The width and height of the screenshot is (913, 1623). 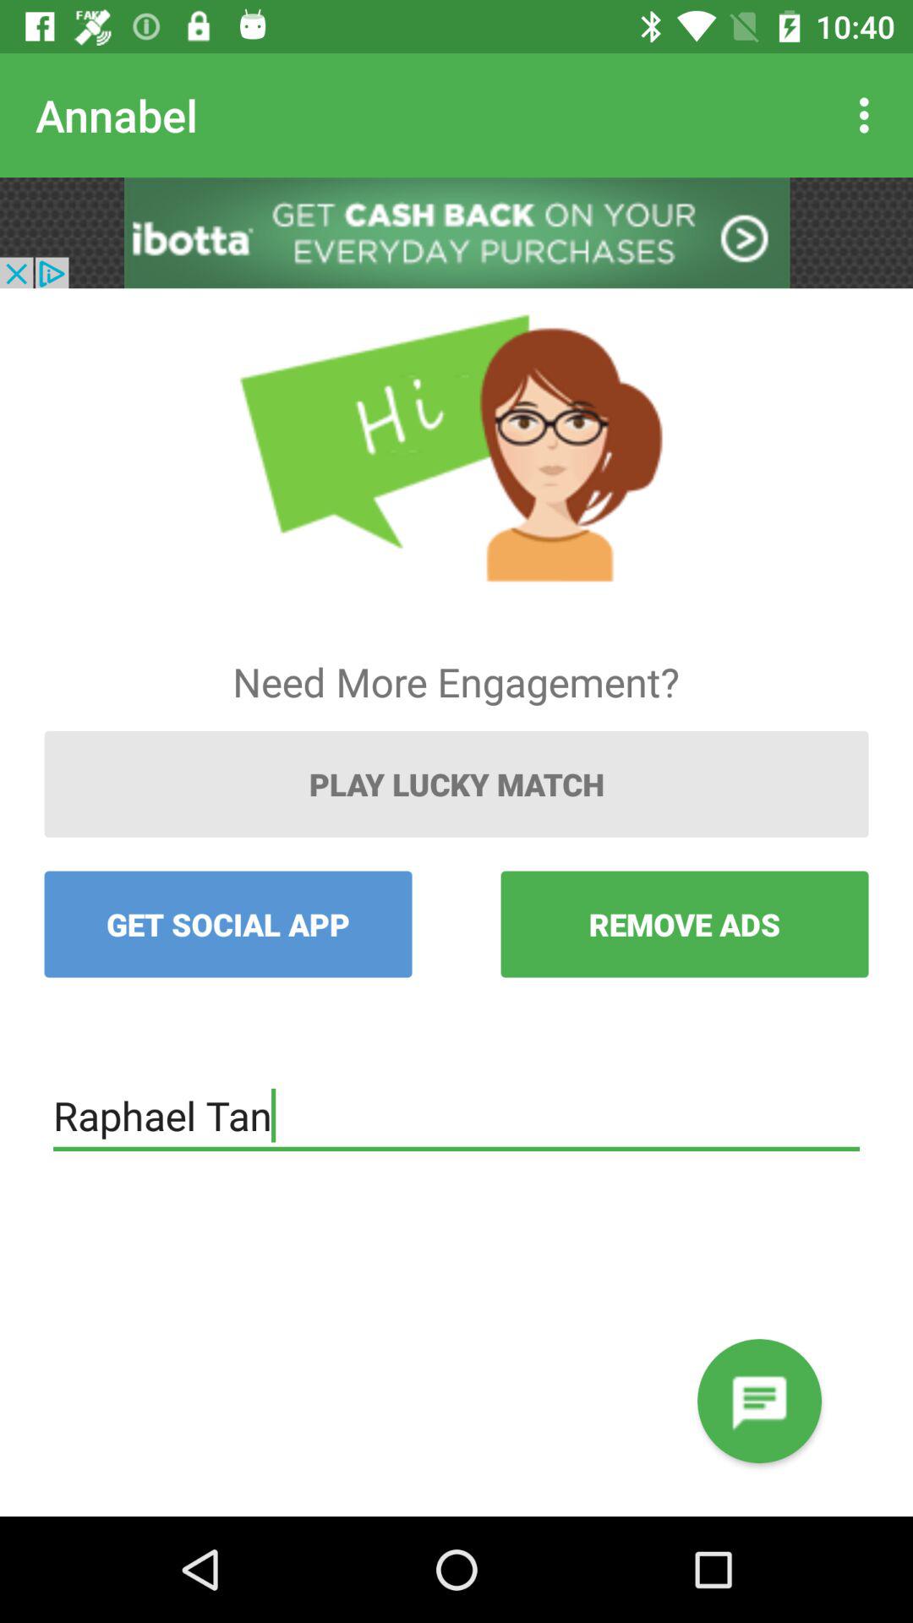 I want to click on create message, so click(x=759, y=1402).